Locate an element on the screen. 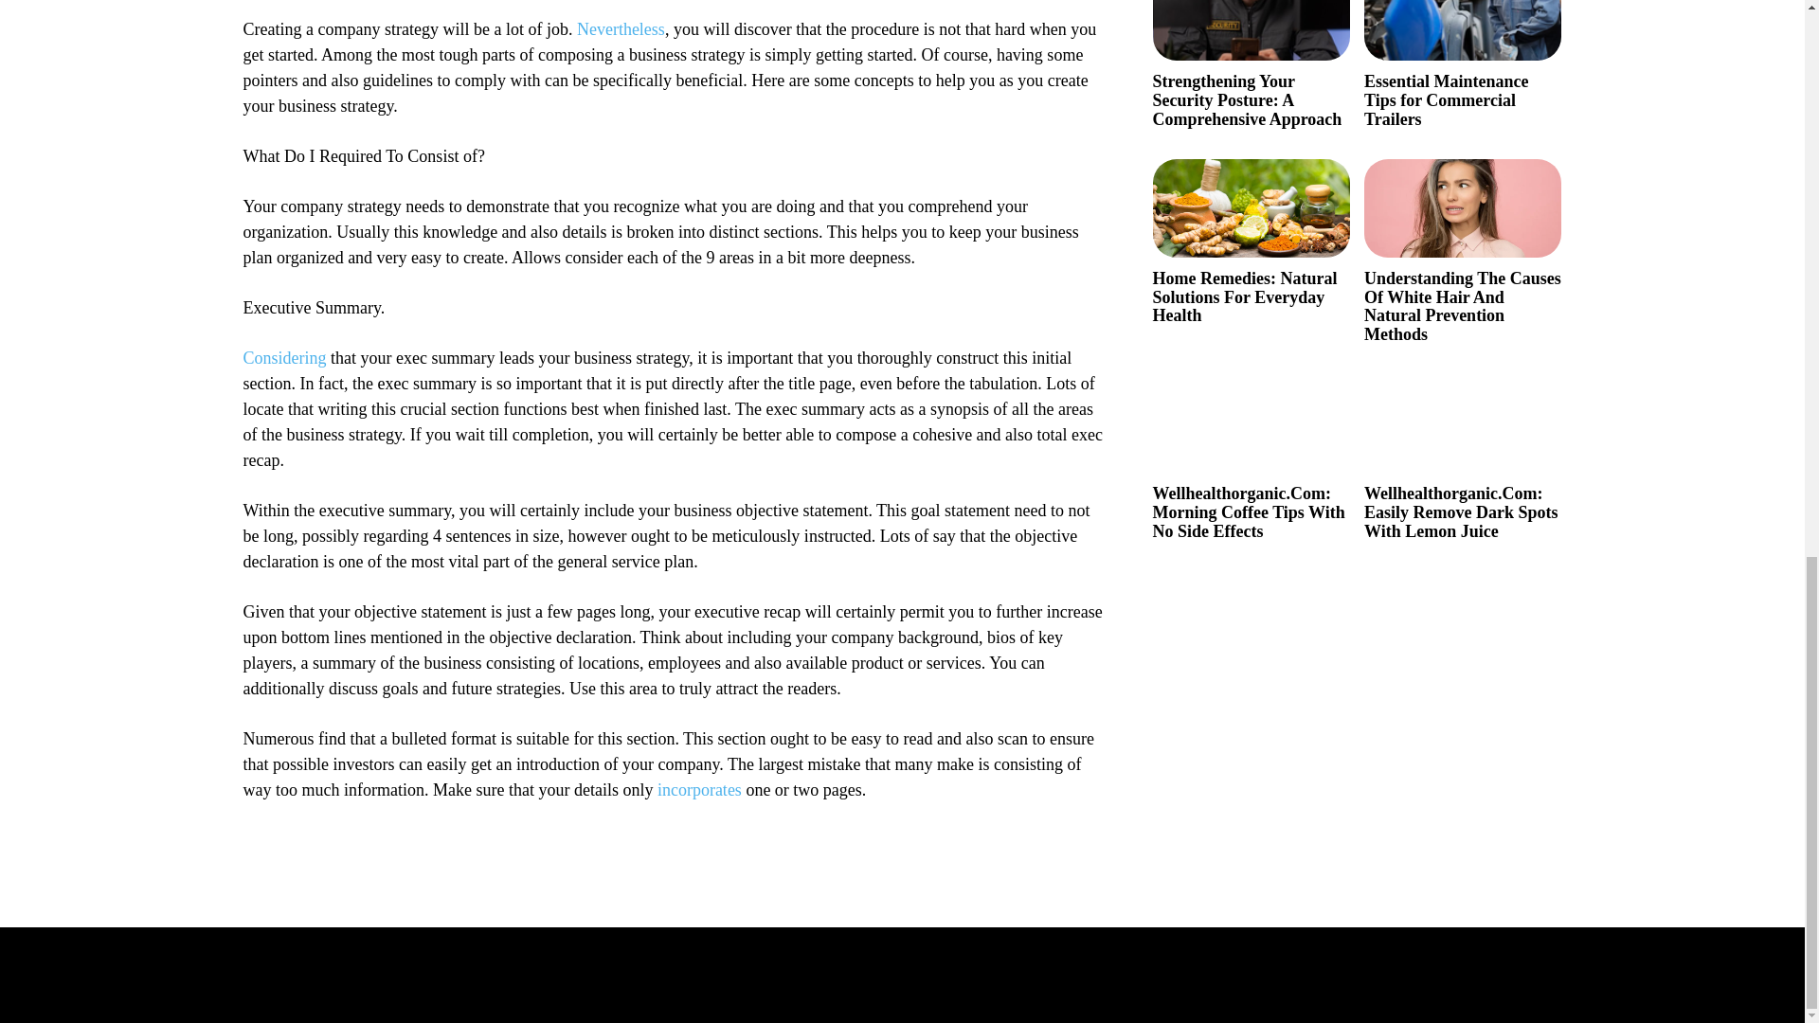 This screenshot has height=1023, width=1819. Home Remedies: Natural Solutions For Everyday Health is located at coordinates (1251, 208).